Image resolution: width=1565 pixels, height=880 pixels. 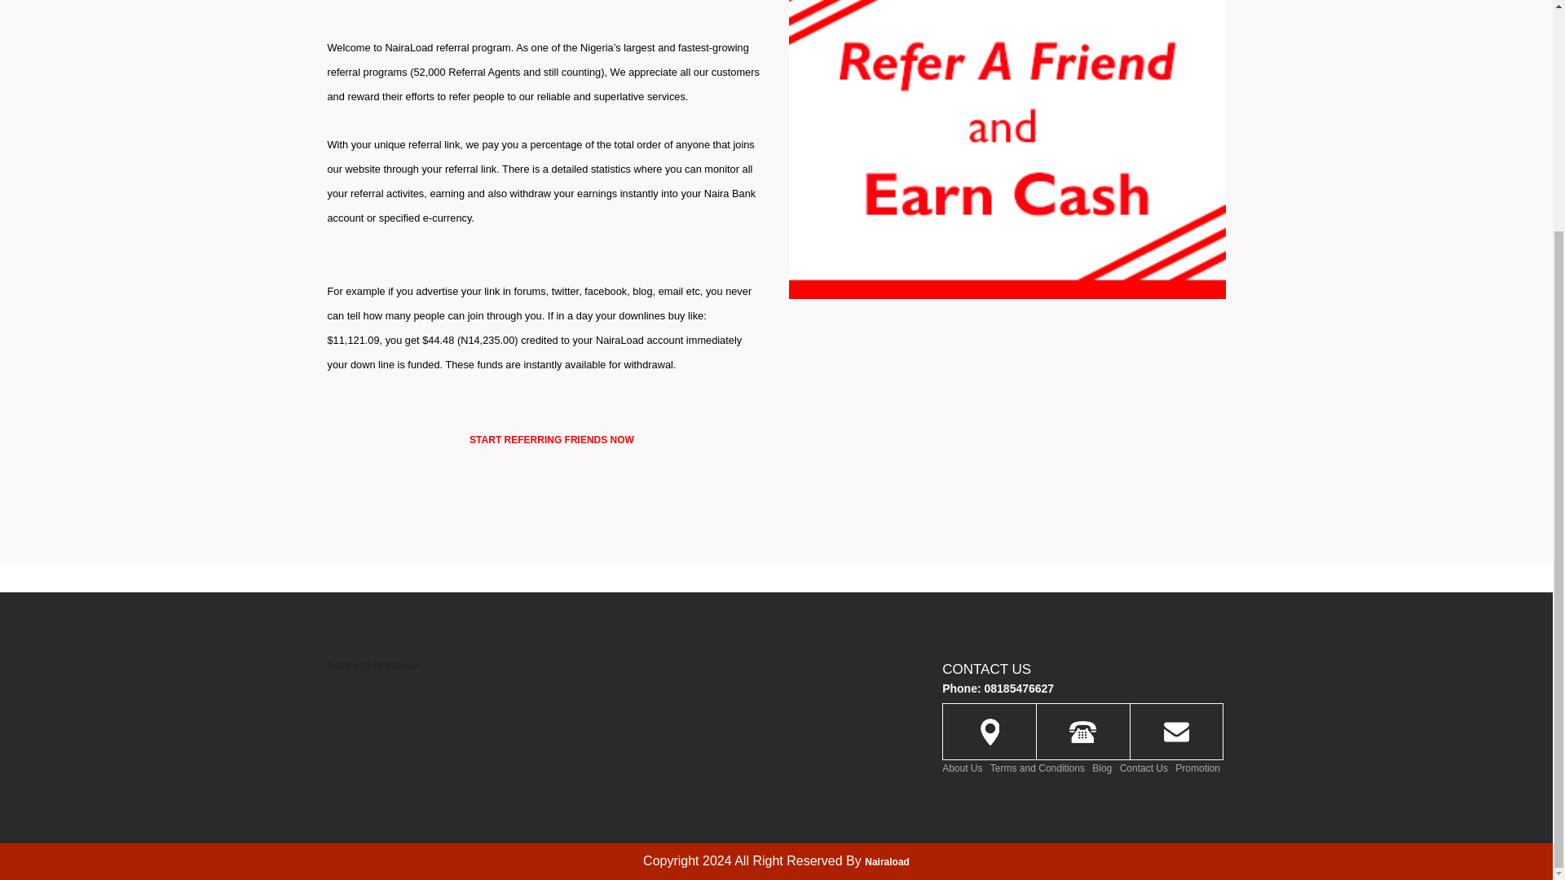 What do you see at coordinates (1197, 768) in the screenshot?
I see `Promotion` at bounding box center [1197, 768].